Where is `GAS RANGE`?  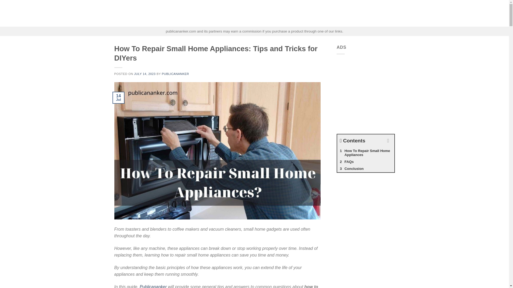
GAS RANGE is located at coordinates (261, 13).